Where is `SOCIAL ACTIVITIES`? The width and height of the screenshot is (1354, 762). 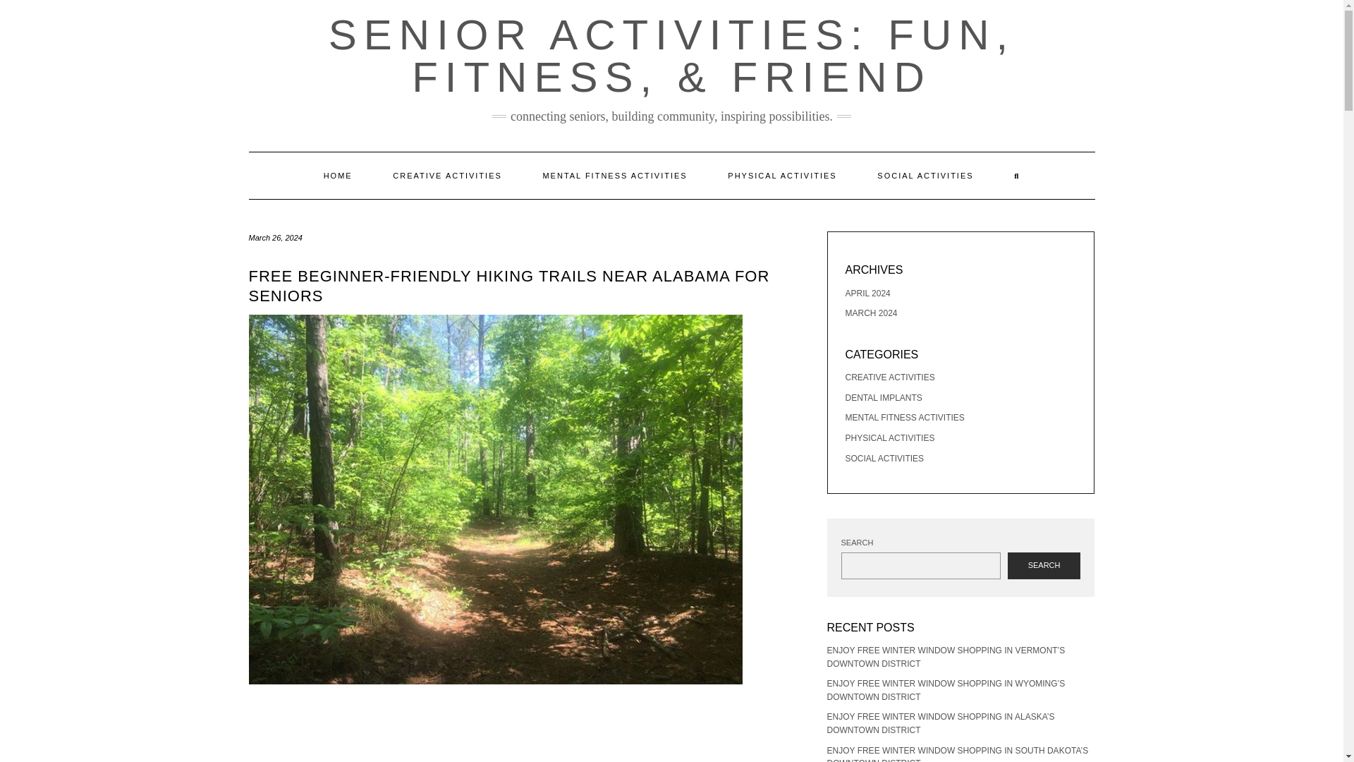 SOCIAL ACTIVITIES is located at coordinates (925, 175).